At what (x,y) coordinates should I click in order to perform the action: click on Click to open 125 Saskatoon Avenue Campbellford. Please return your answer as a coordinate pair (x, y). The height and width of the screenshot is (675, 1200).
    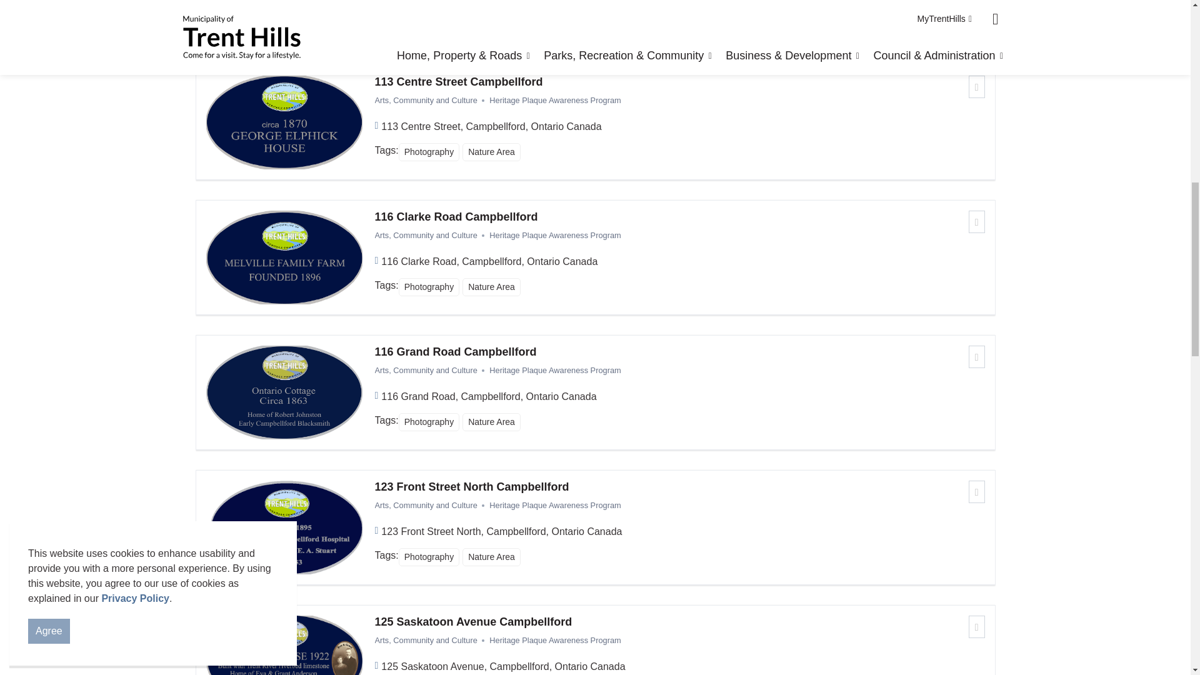
    Looking at the image, I should click on (680, 622).